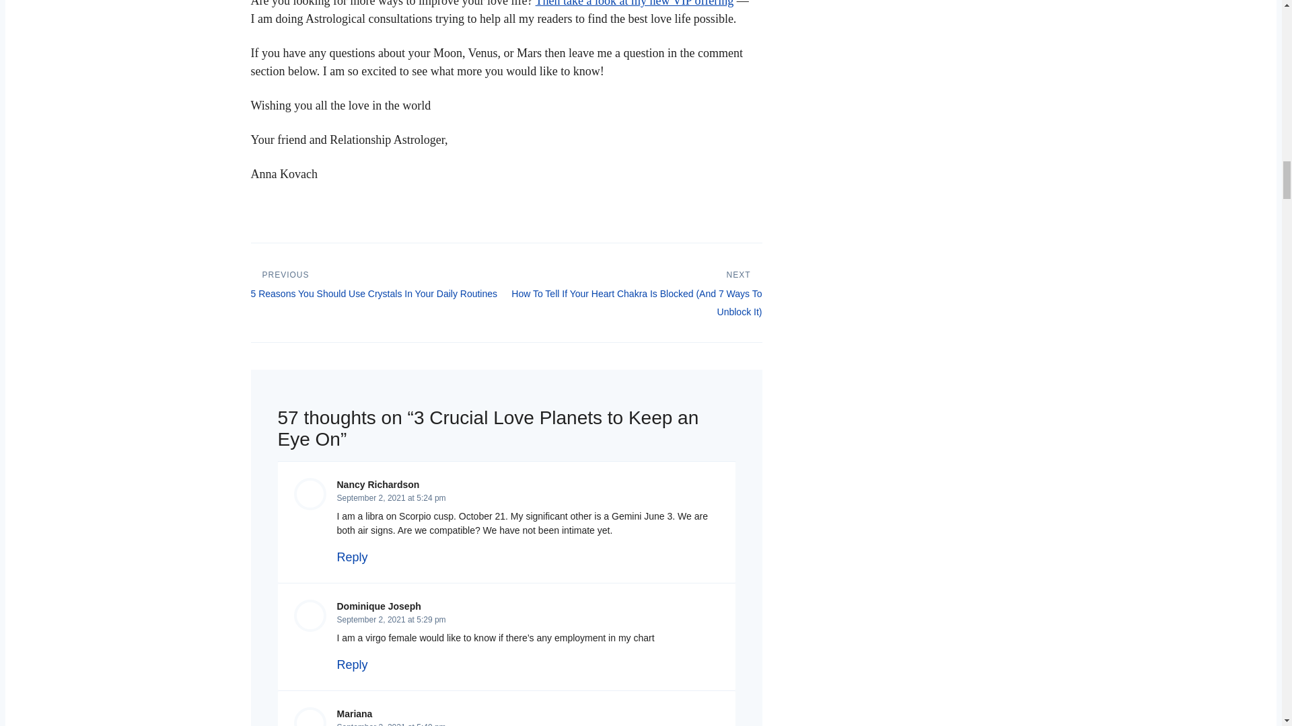 The image size is (1292, 726). Describe the element at coordinates (635, 3) in the screenshot. I see `Then take a look at my new VIP offering` at that location.